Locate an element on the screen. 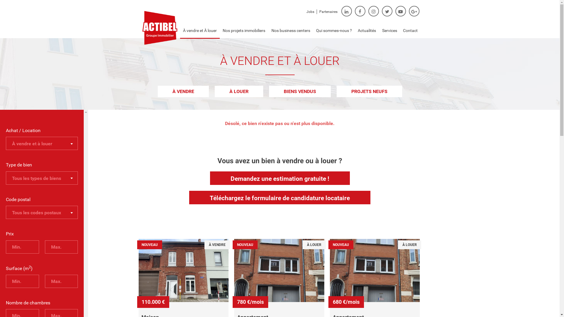  YouTube is located at coordinates (401, 11).